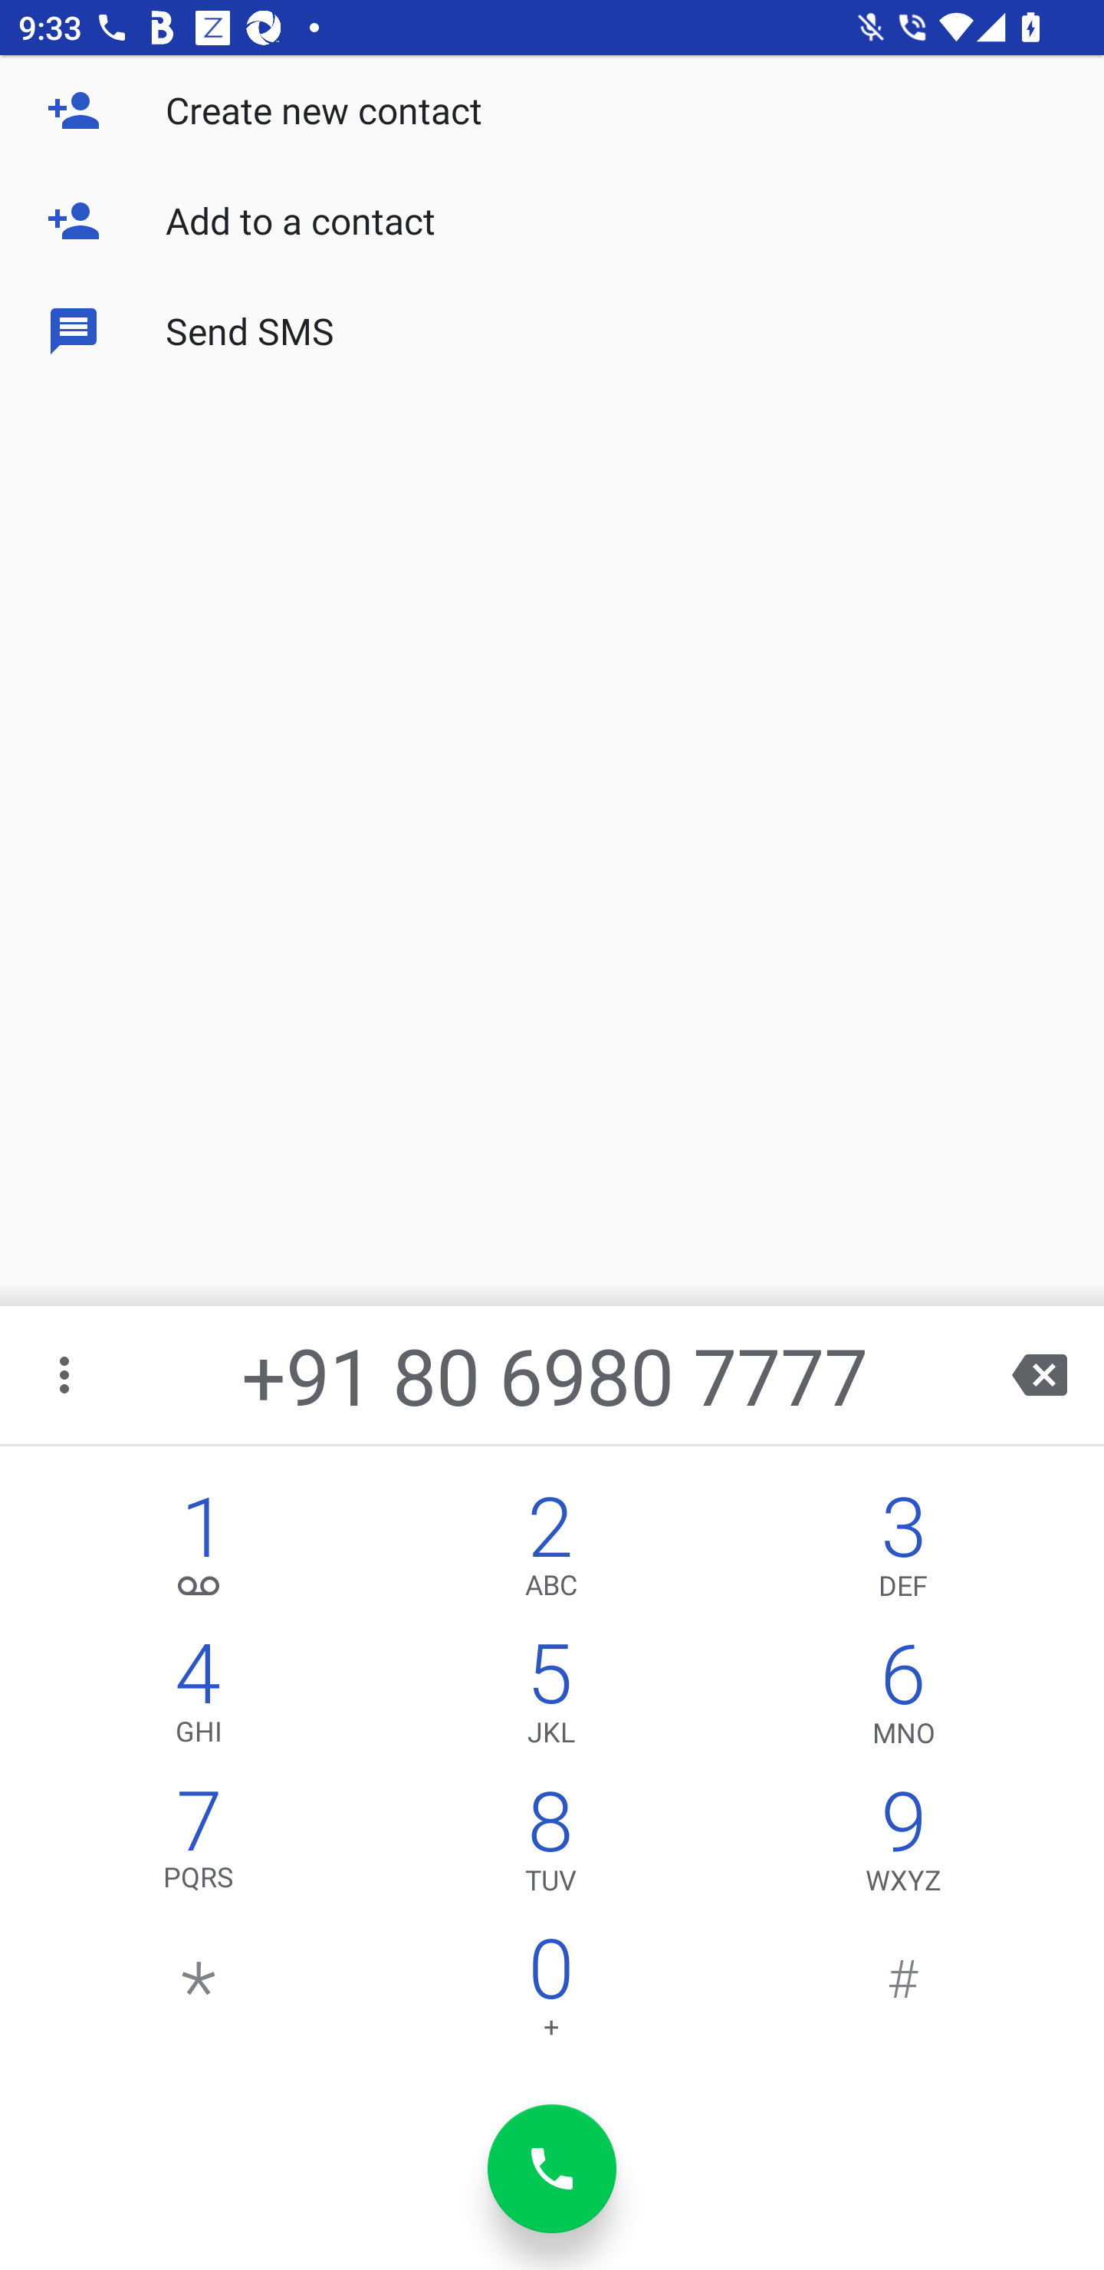  I want to click on 5,JKL 5 JKL, so click(550, 1699).